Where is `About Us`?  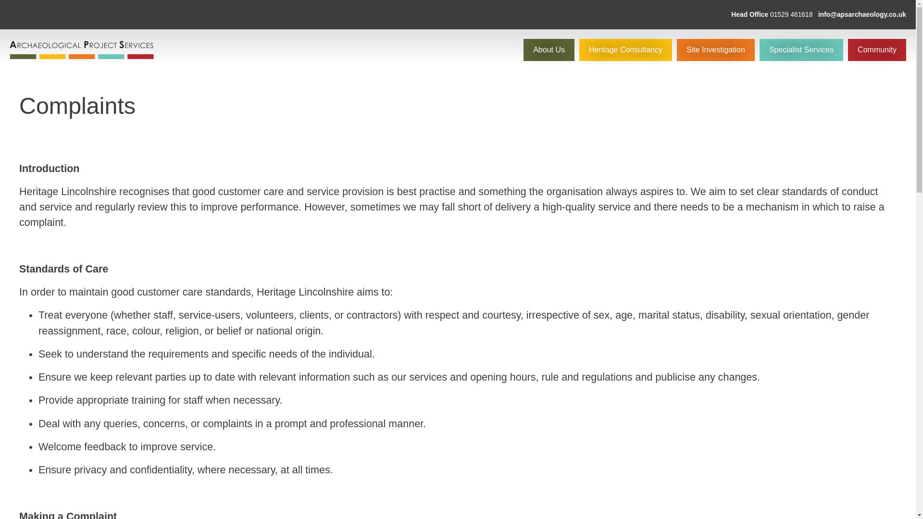
About Us is located at coordinates (549, 50).